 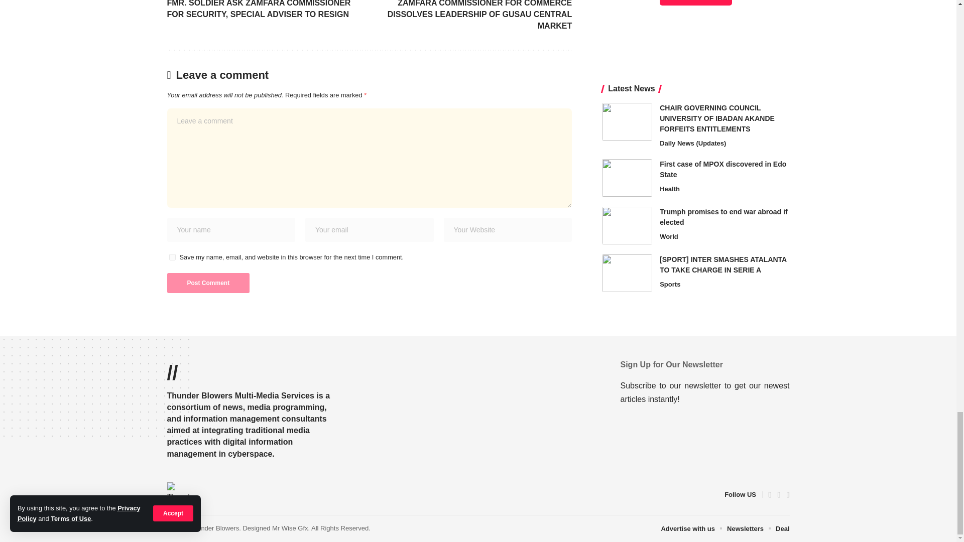 I want to click on Post Comment, so click(x=208, y=283).